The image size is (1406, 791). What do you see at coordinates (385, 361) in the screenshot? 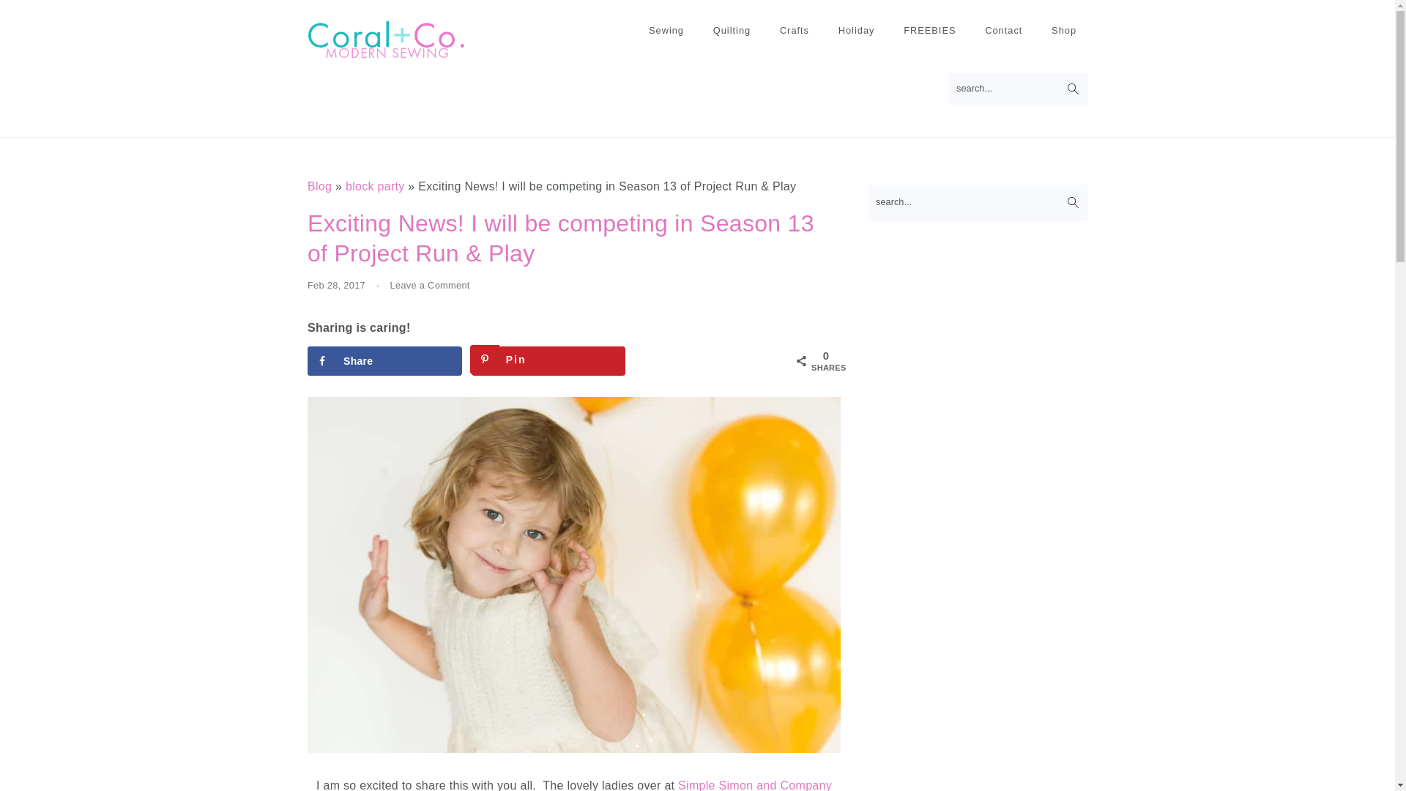
I see `Share on Facebook` at bounding box center [385, 361].